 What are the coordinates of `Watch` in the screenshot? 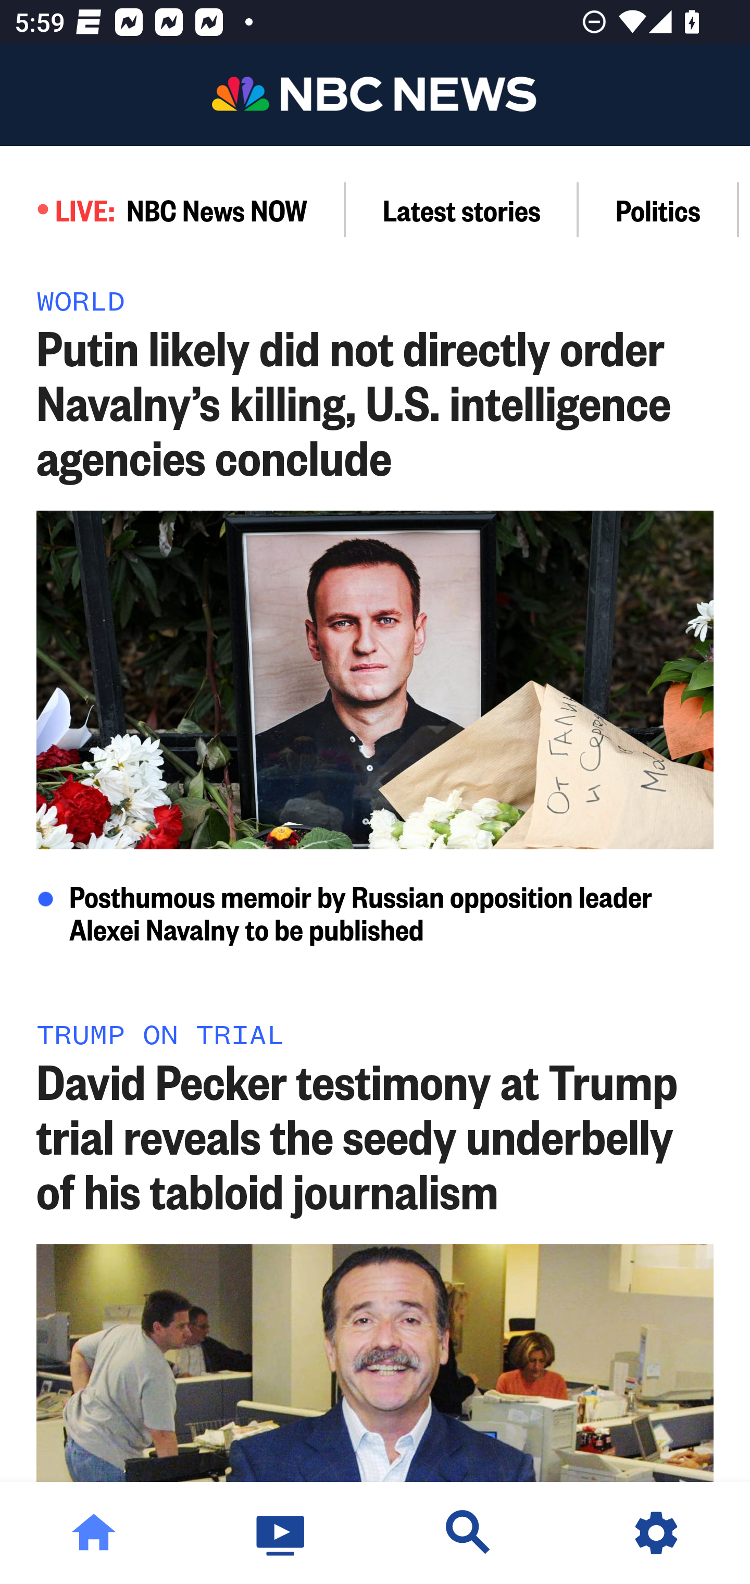 It's located at (281, 1533).